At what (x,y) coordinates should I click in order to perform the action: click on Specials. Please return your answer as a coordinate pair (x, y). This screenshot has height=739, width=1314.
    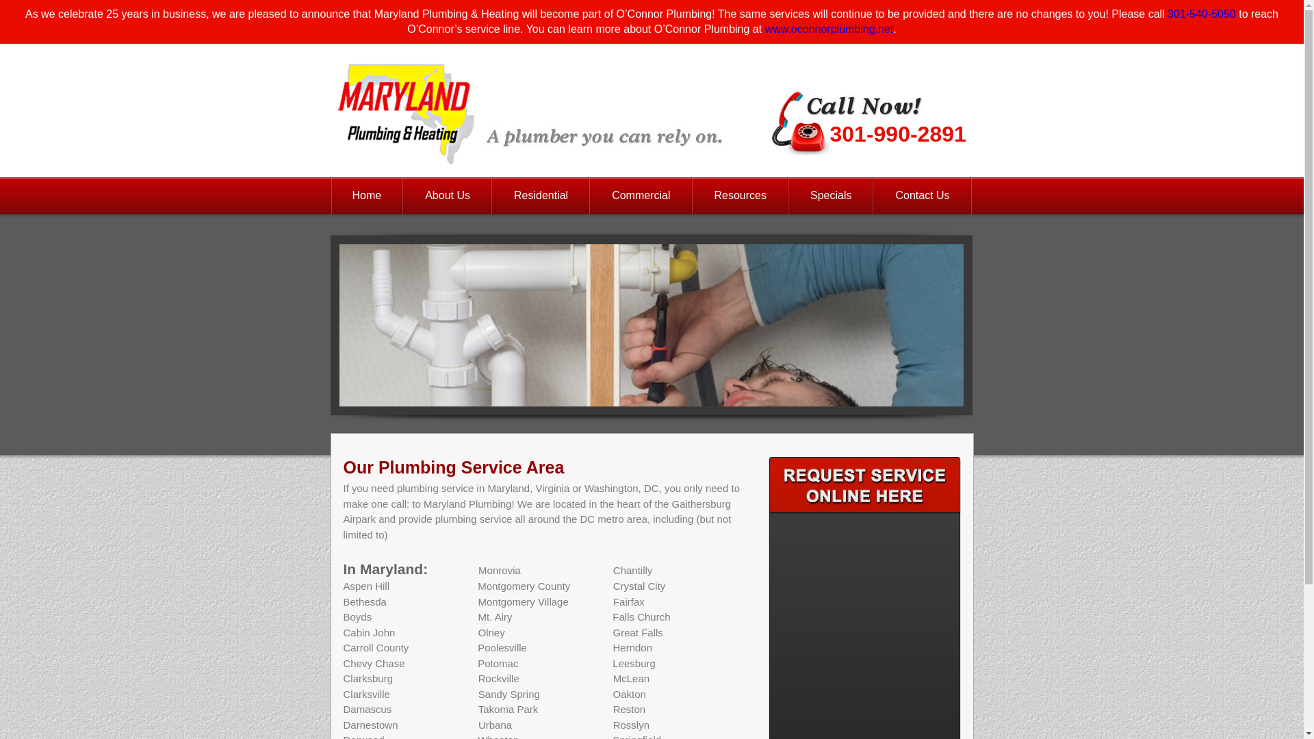
    Looking at the image, I should click on (831, 196).